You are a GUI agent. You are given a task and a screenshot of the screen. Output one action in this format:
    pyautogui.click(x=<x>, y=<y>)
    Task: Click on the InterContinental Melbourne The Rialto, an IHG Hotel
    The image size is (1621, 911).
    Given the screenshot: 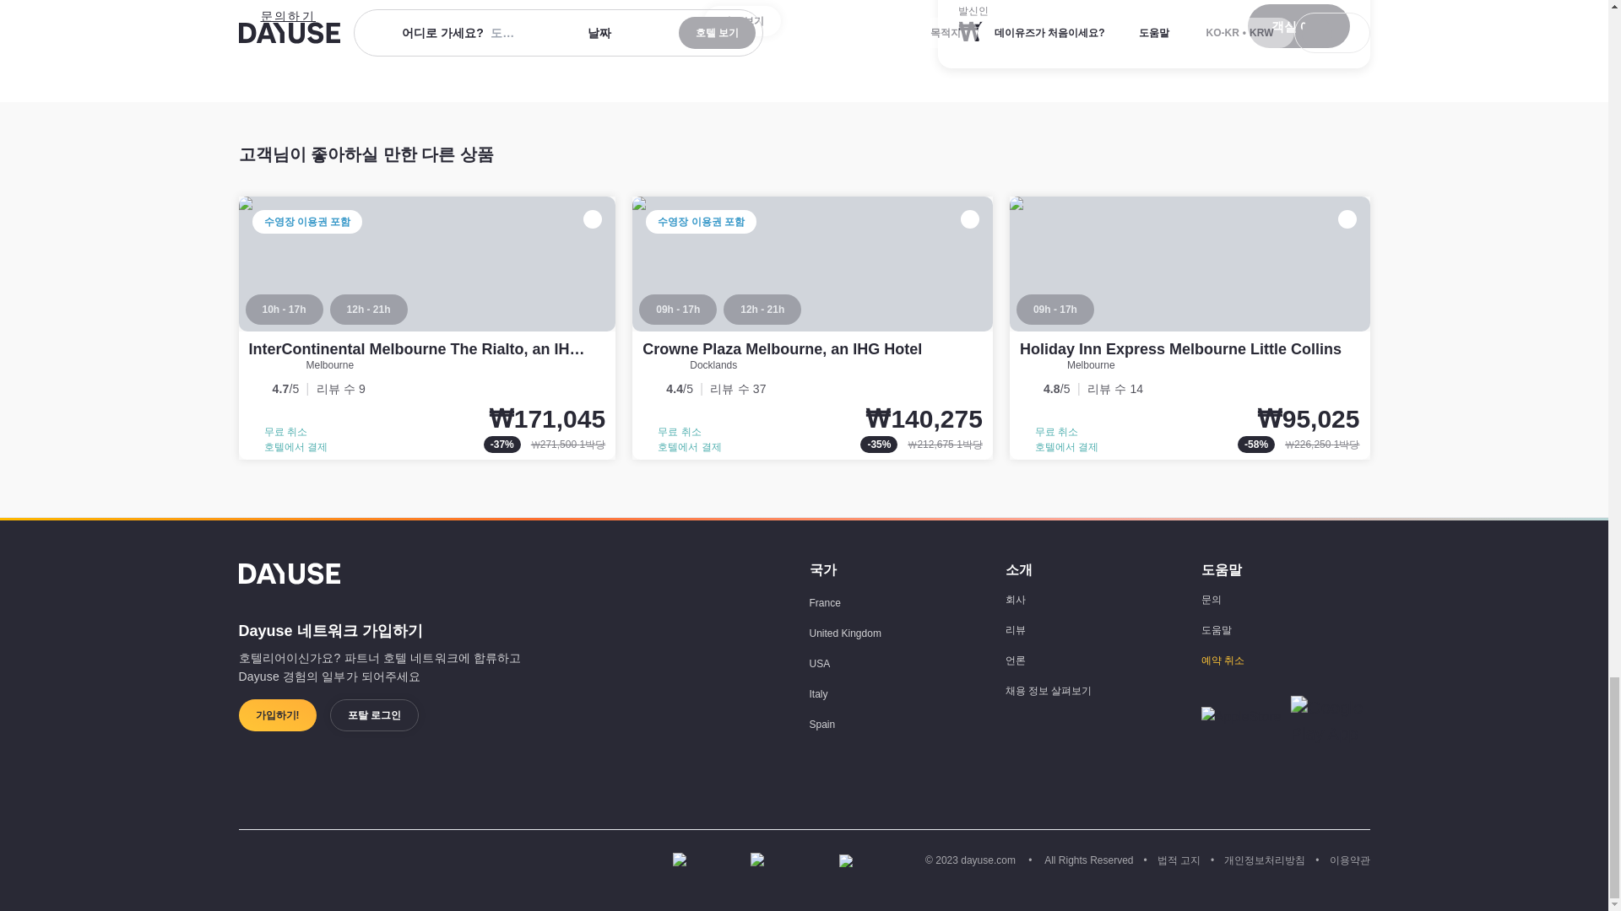 What is the action you would take?
    pyautogui.click(x=435, y=349)
    